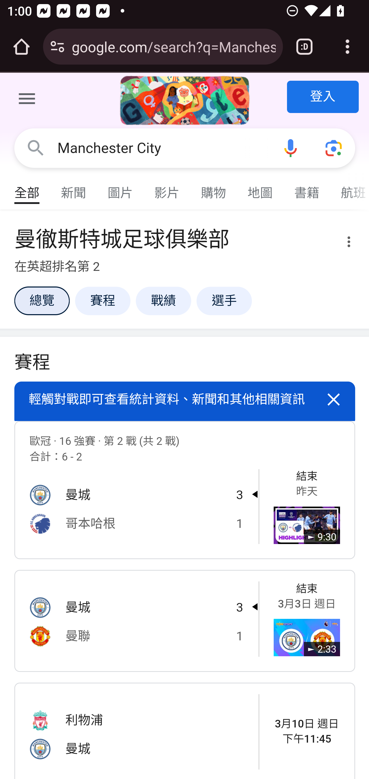 Image resolution: width=369 pixels, height=779 pixels. I want to click on 購物, so click(214, 188).